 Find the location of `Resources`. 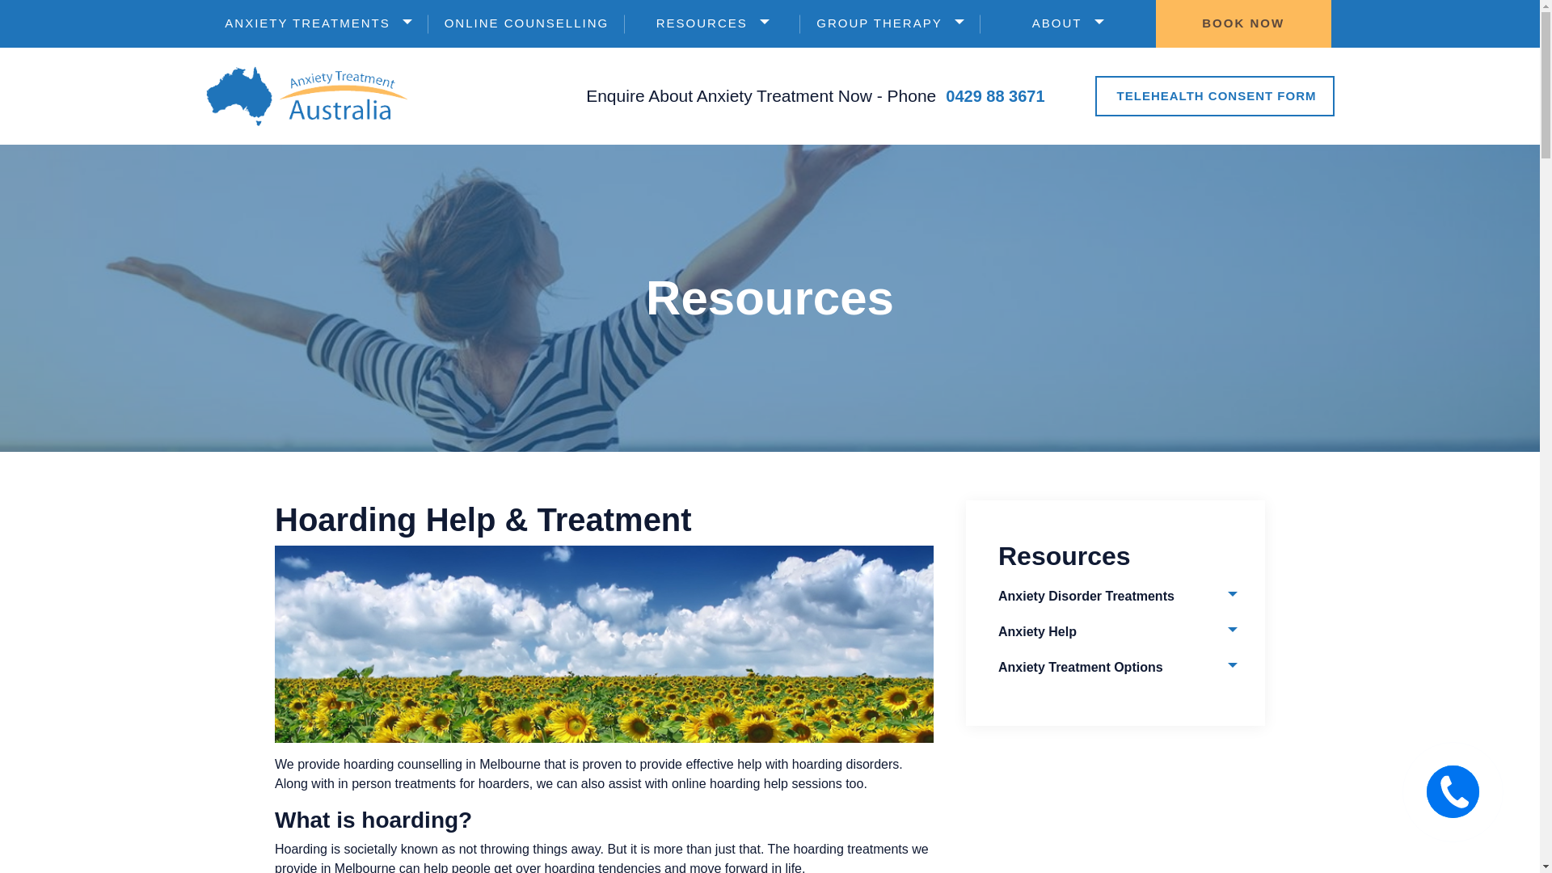

Resources is located at coordinates (713, 24).